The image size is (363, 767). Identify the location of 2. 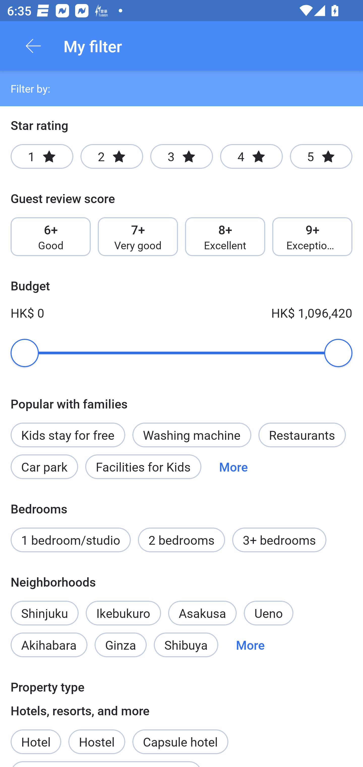
(112, 156).